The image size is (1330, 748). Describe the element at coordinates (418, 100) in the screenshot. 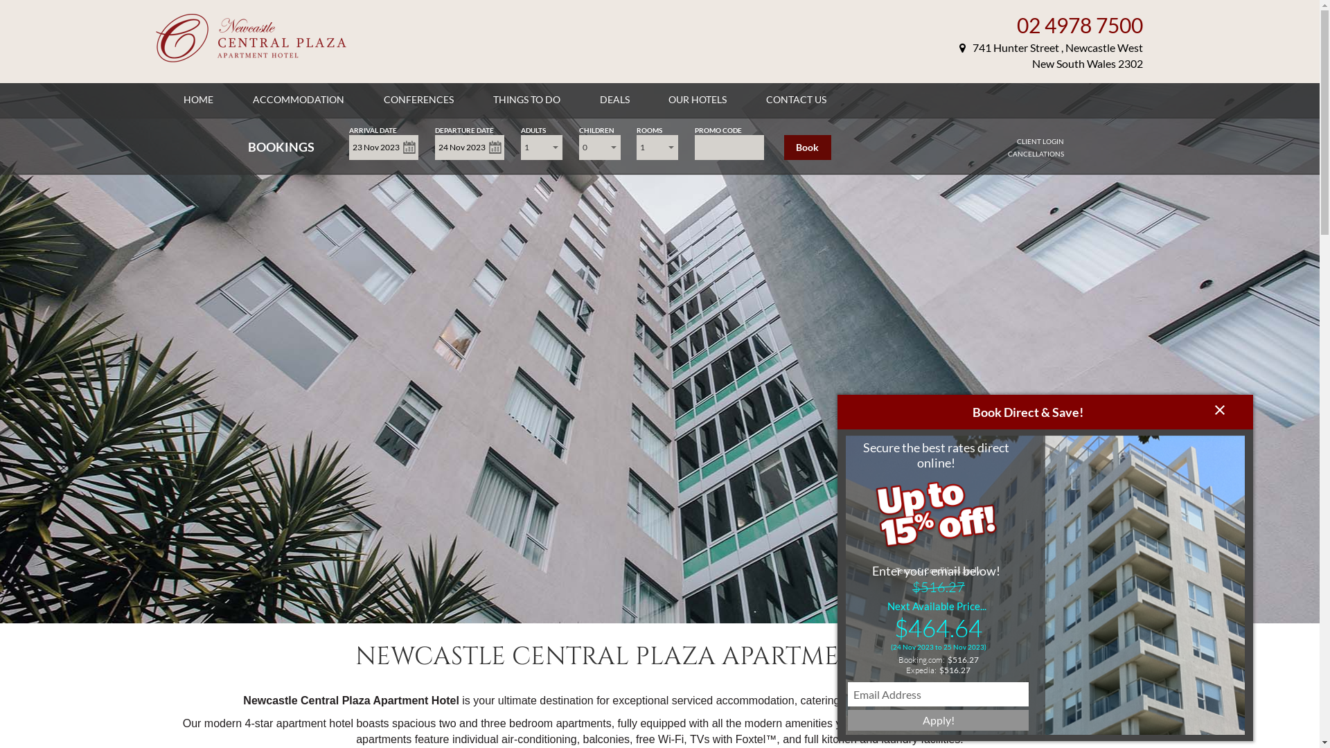

I see `CONFERENCES` at that location.